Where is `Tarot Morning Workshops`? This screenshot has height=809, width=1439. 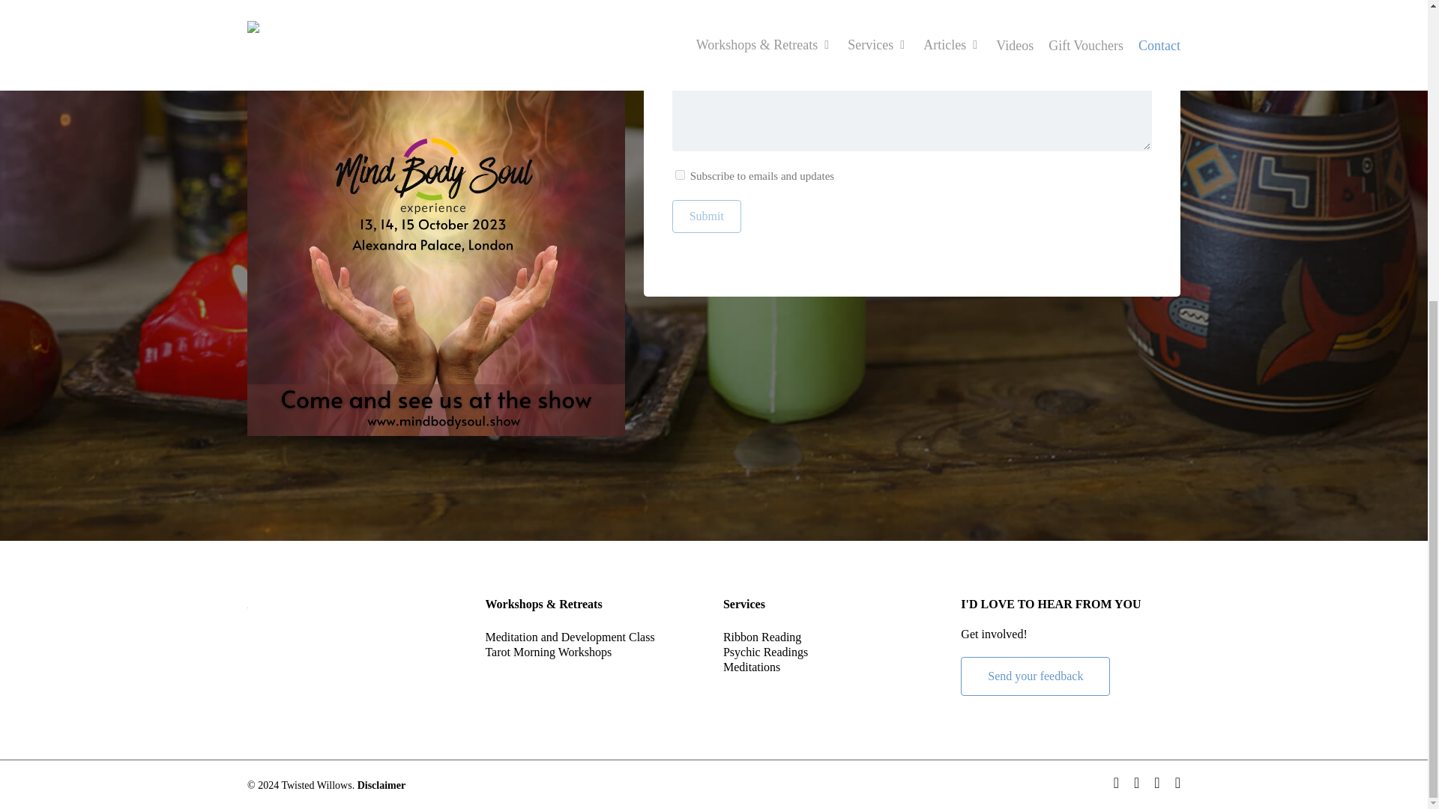
Tarot Morning Workshops is located at coordinates (595, 652).